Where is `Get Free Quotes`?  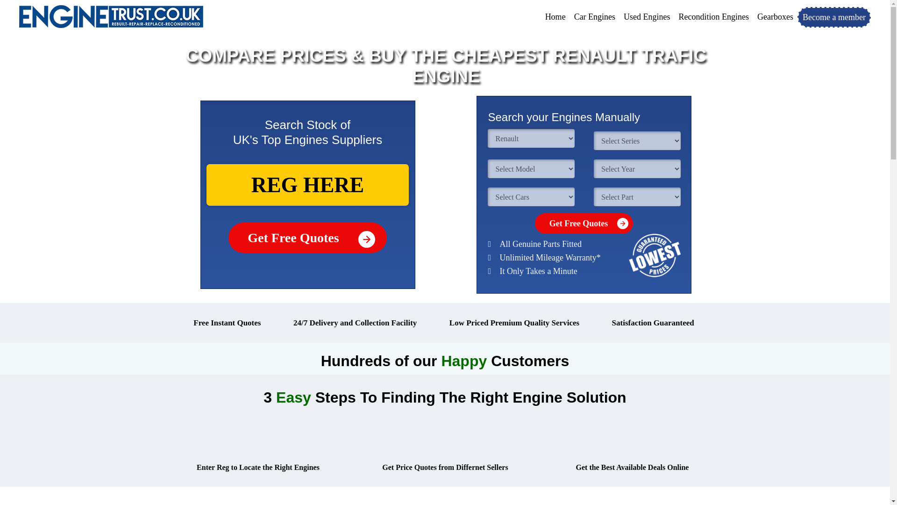
Get Free Quotes is located at coordinates (307, 238).